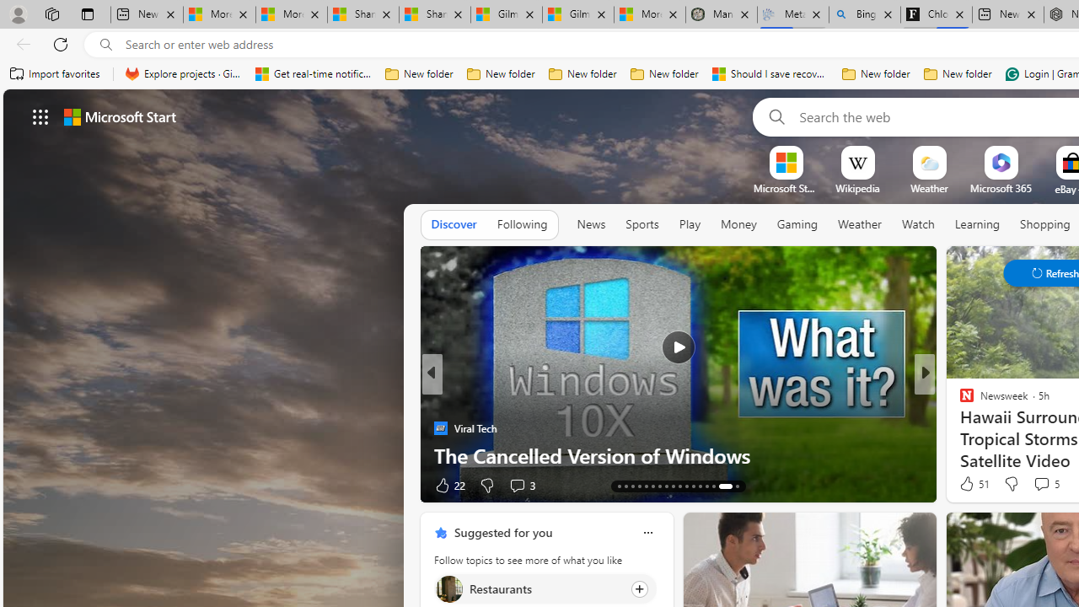 Image resolution: width=1079 pixels, height=607 pixels. I want to click on AutomationID: tab-22, so click(652, 486).